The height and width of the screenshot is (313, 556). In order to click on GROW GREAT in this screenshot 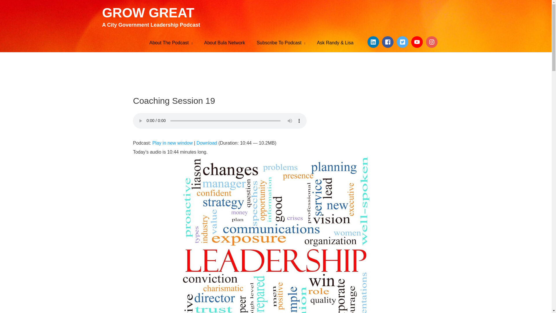, I will do `click(148, 13)`.